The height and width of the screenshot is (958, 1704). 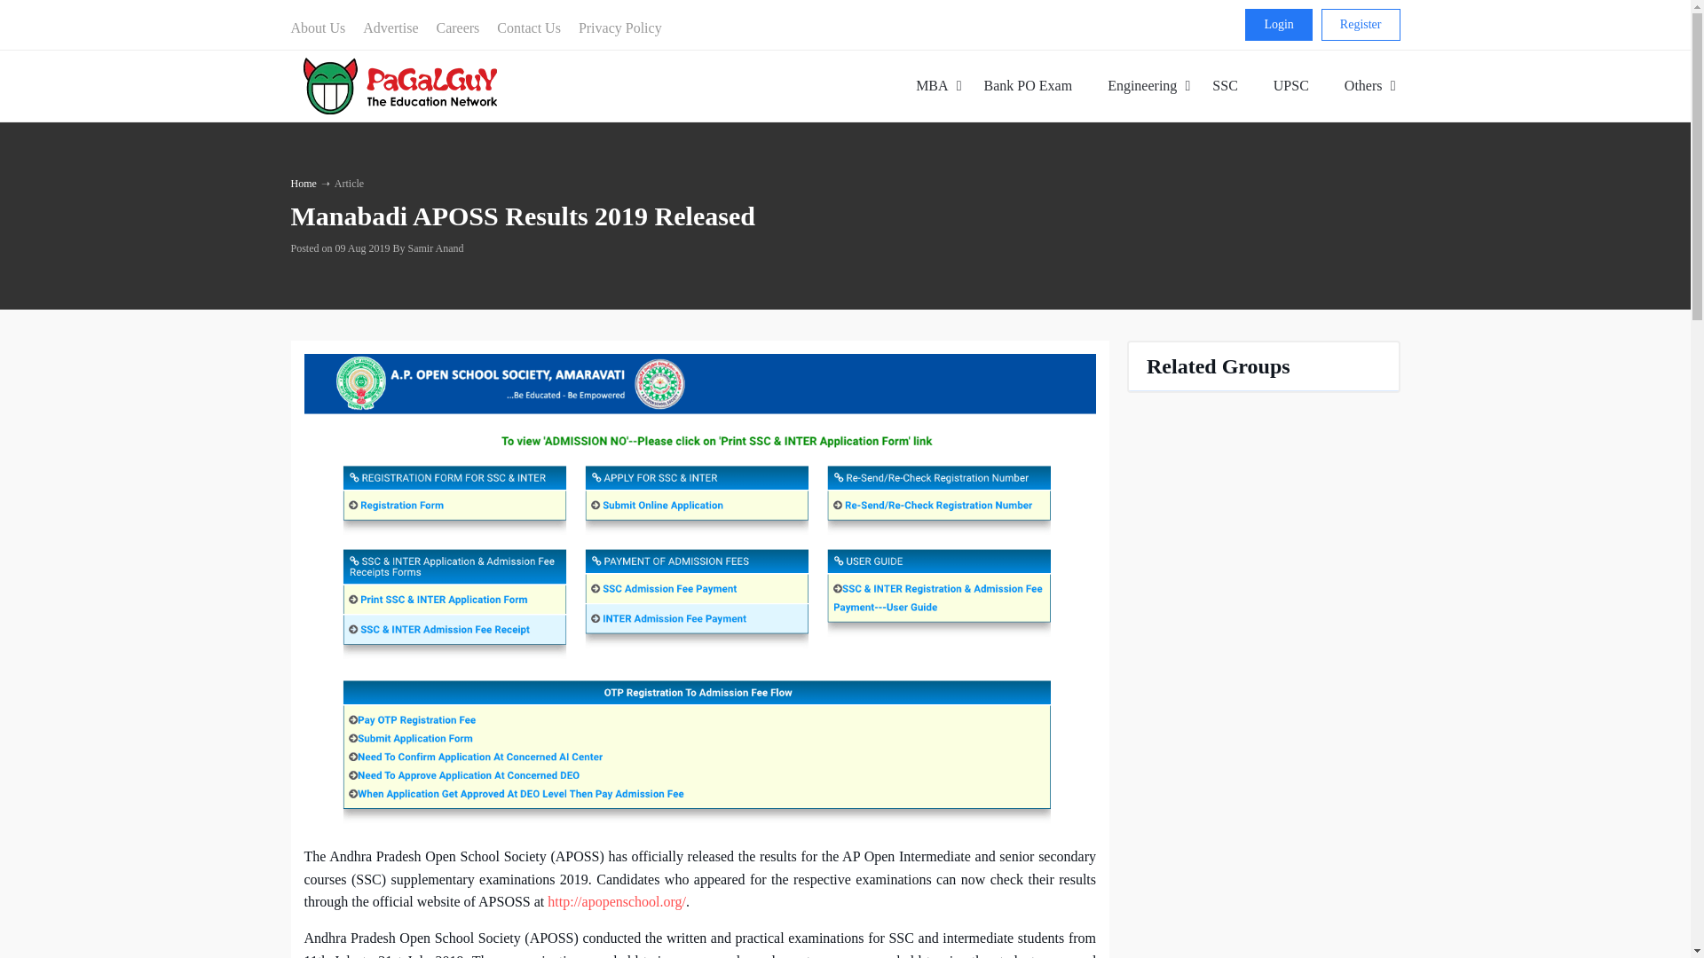 What do you see at coordinates (1148, 85) in the screenshot?
I see `Advertise` at bounding box center [1148, 85].